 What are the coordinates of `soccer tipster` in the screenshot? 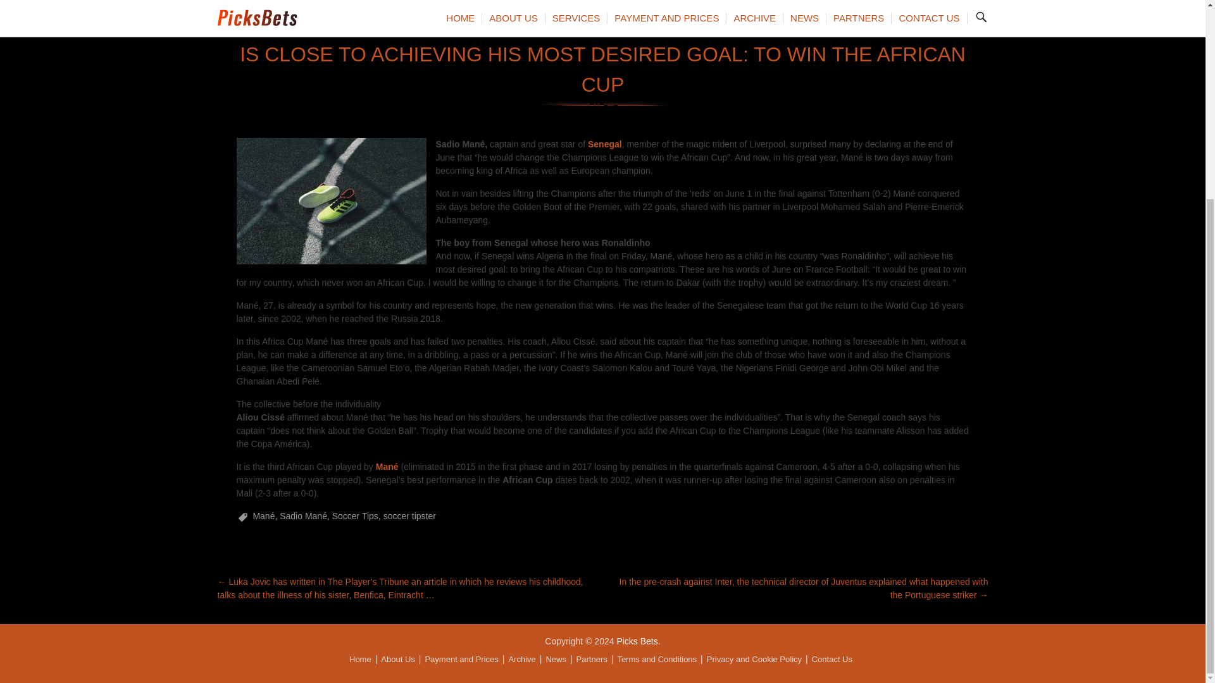 It's located at (410, 516).